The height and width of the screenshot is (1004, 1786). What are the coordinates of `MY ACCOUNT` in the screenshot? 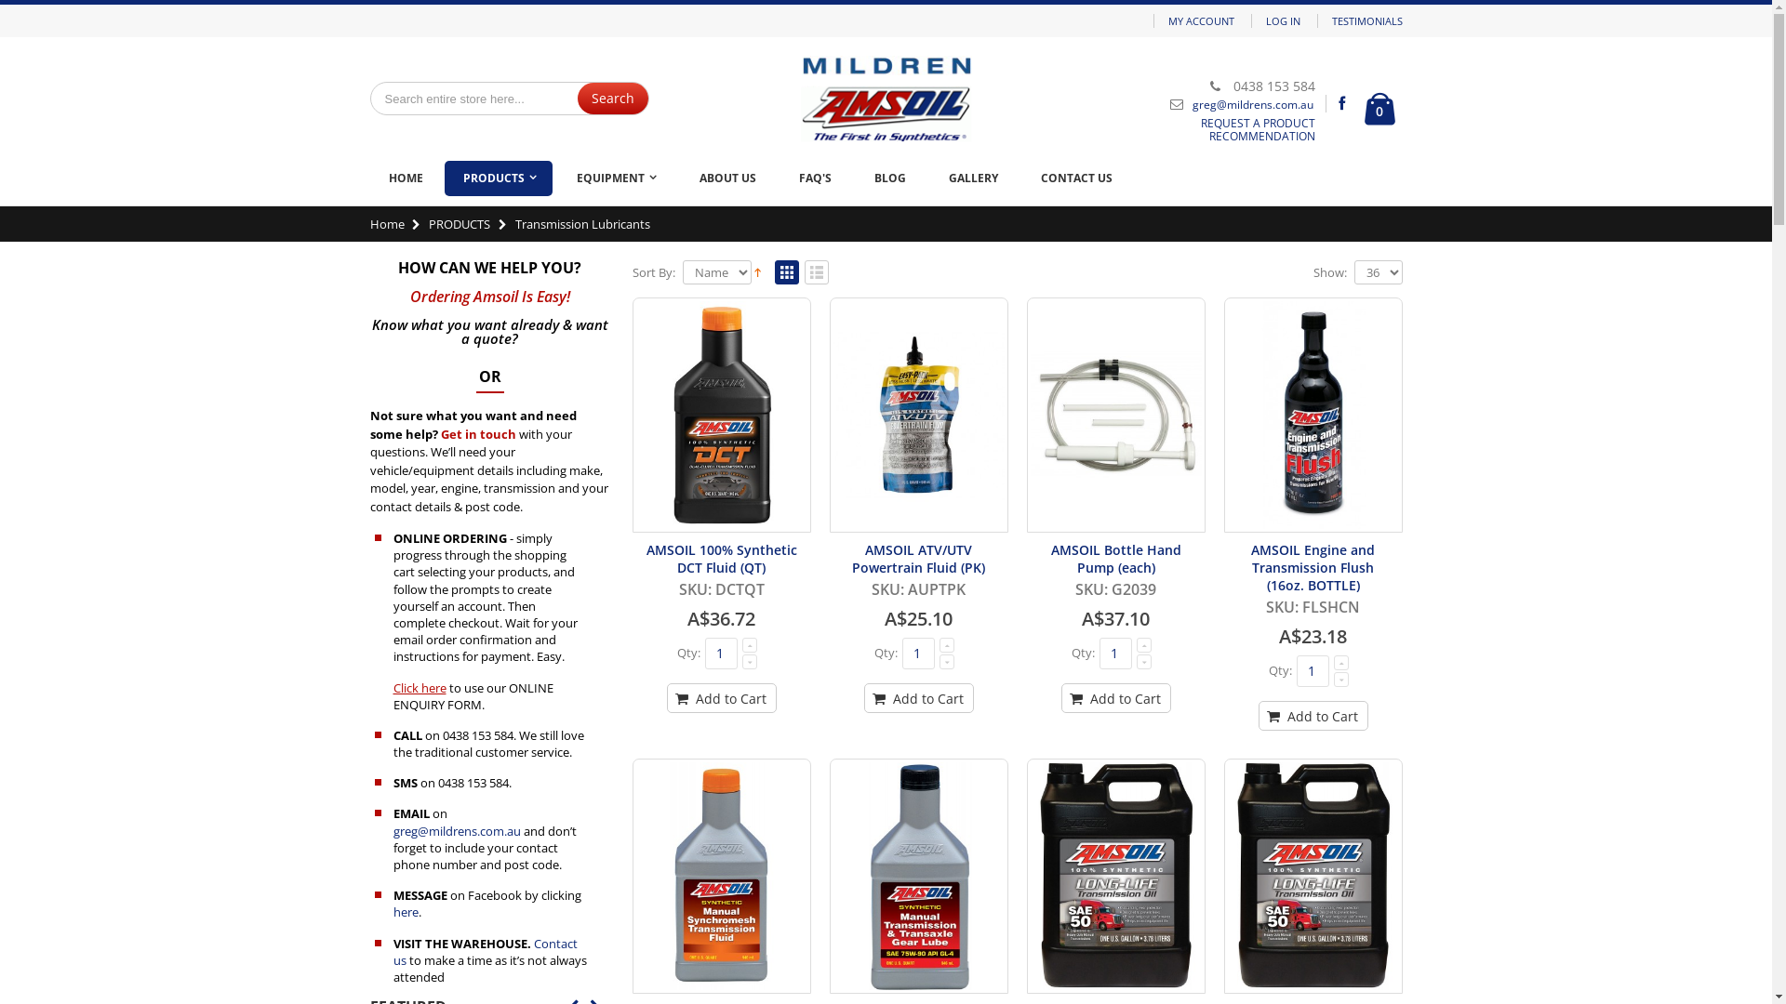 It's located at (1202, 20).